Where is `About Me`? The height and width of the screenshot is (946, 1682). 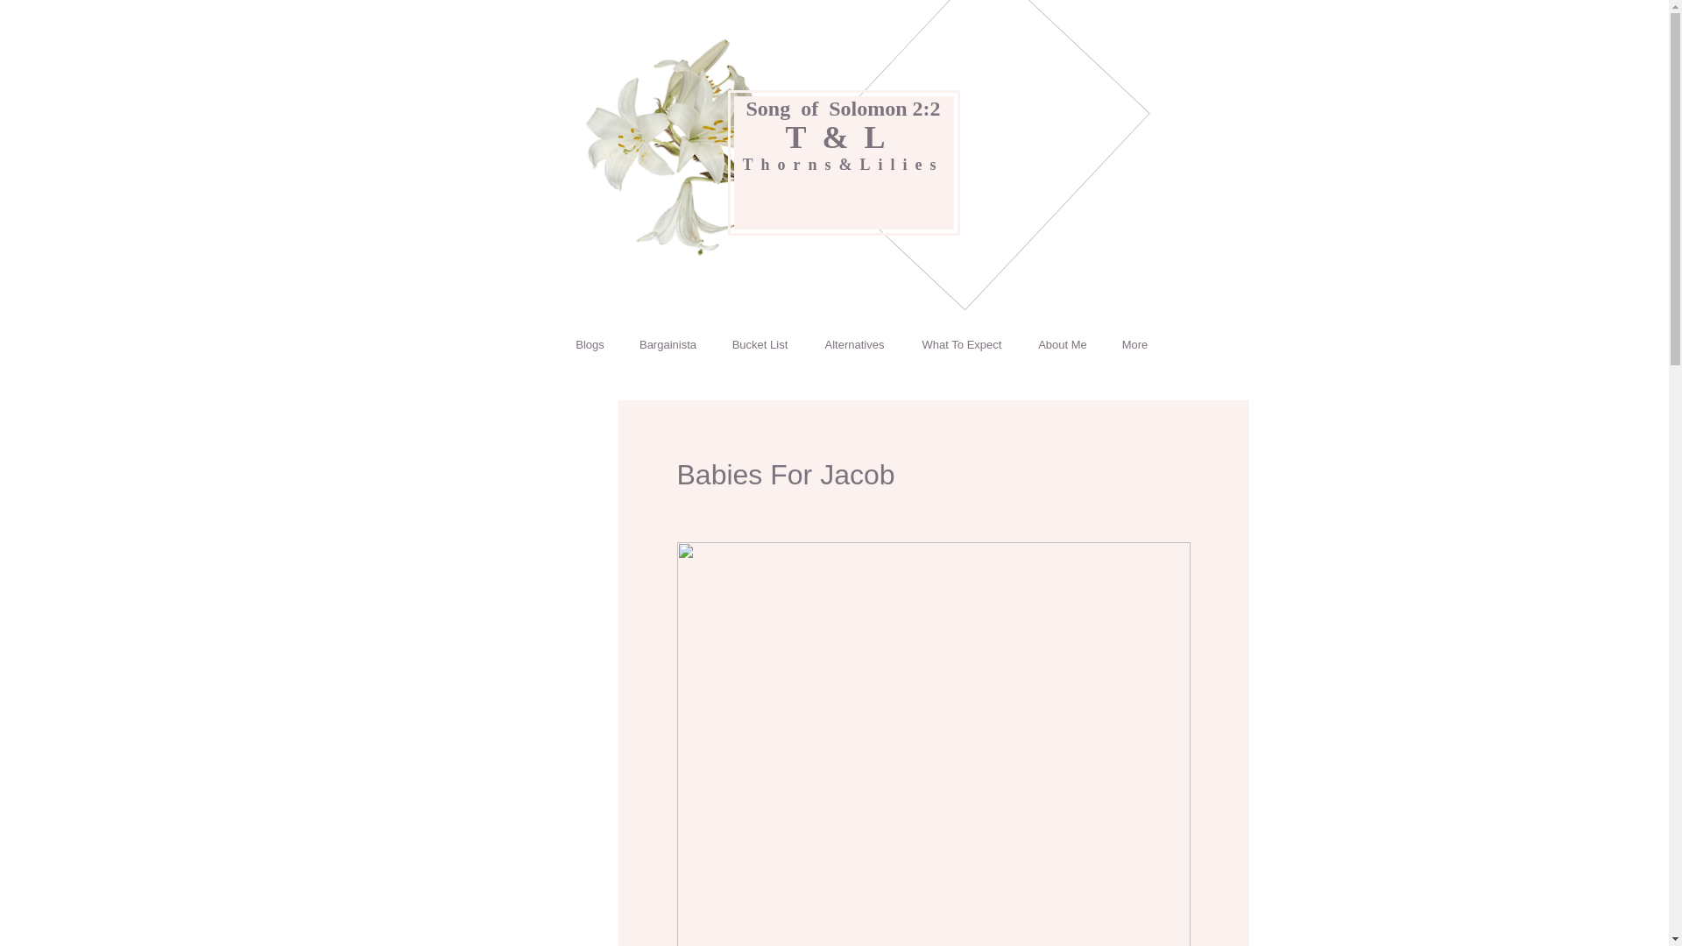 About Me is located at coordinates (1061, 345).